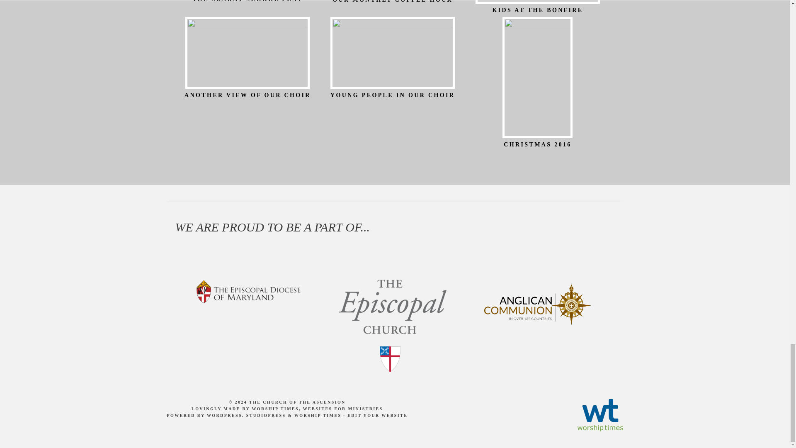 The height and width of the screenshot is (448, 796). What do you see at coordinates (297, 402) in the screenshot?
I see `The Church of the Ascension` at bounding box center [297, 402].